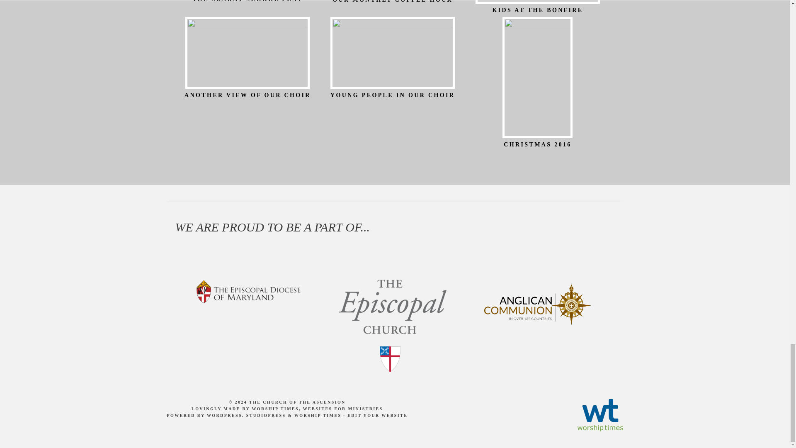 The height and width of the screenshot is (448, 796). What do you see at coordinates (297, 402) in the screenshot?
I see `The Church of the Ascension` at bounding box center [297, 402].